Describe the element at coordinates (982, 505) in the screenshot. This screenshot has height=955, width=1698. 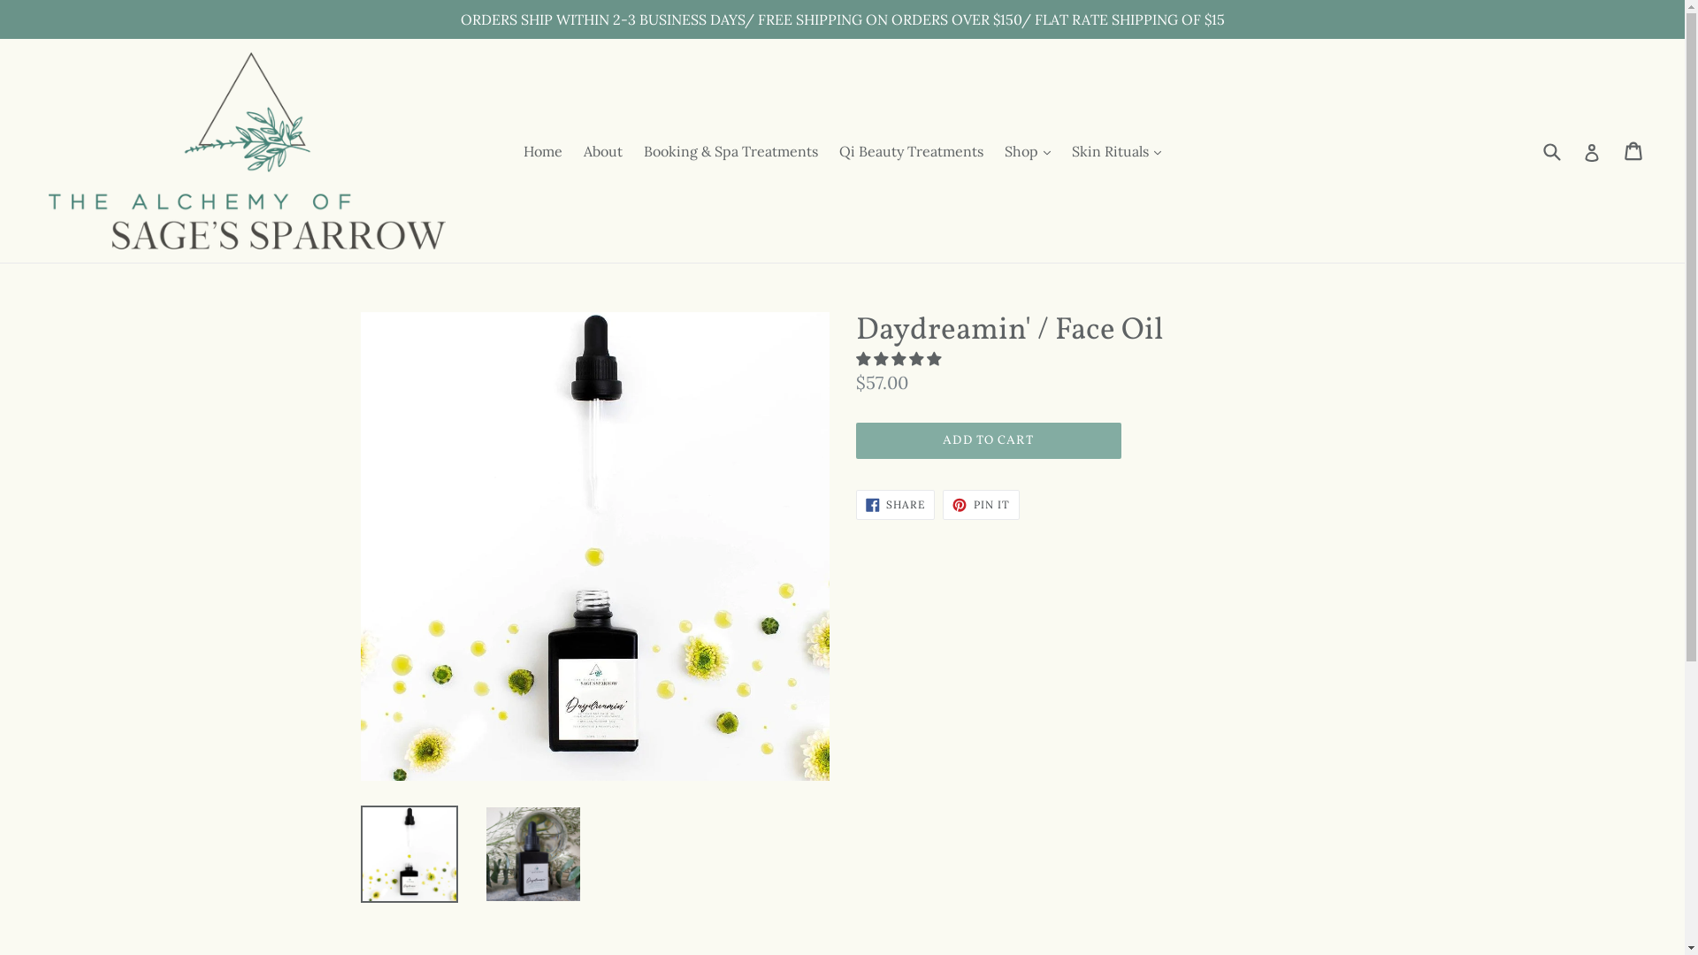
I see `PIN IT
PIN ON PINTEREST` at that location.